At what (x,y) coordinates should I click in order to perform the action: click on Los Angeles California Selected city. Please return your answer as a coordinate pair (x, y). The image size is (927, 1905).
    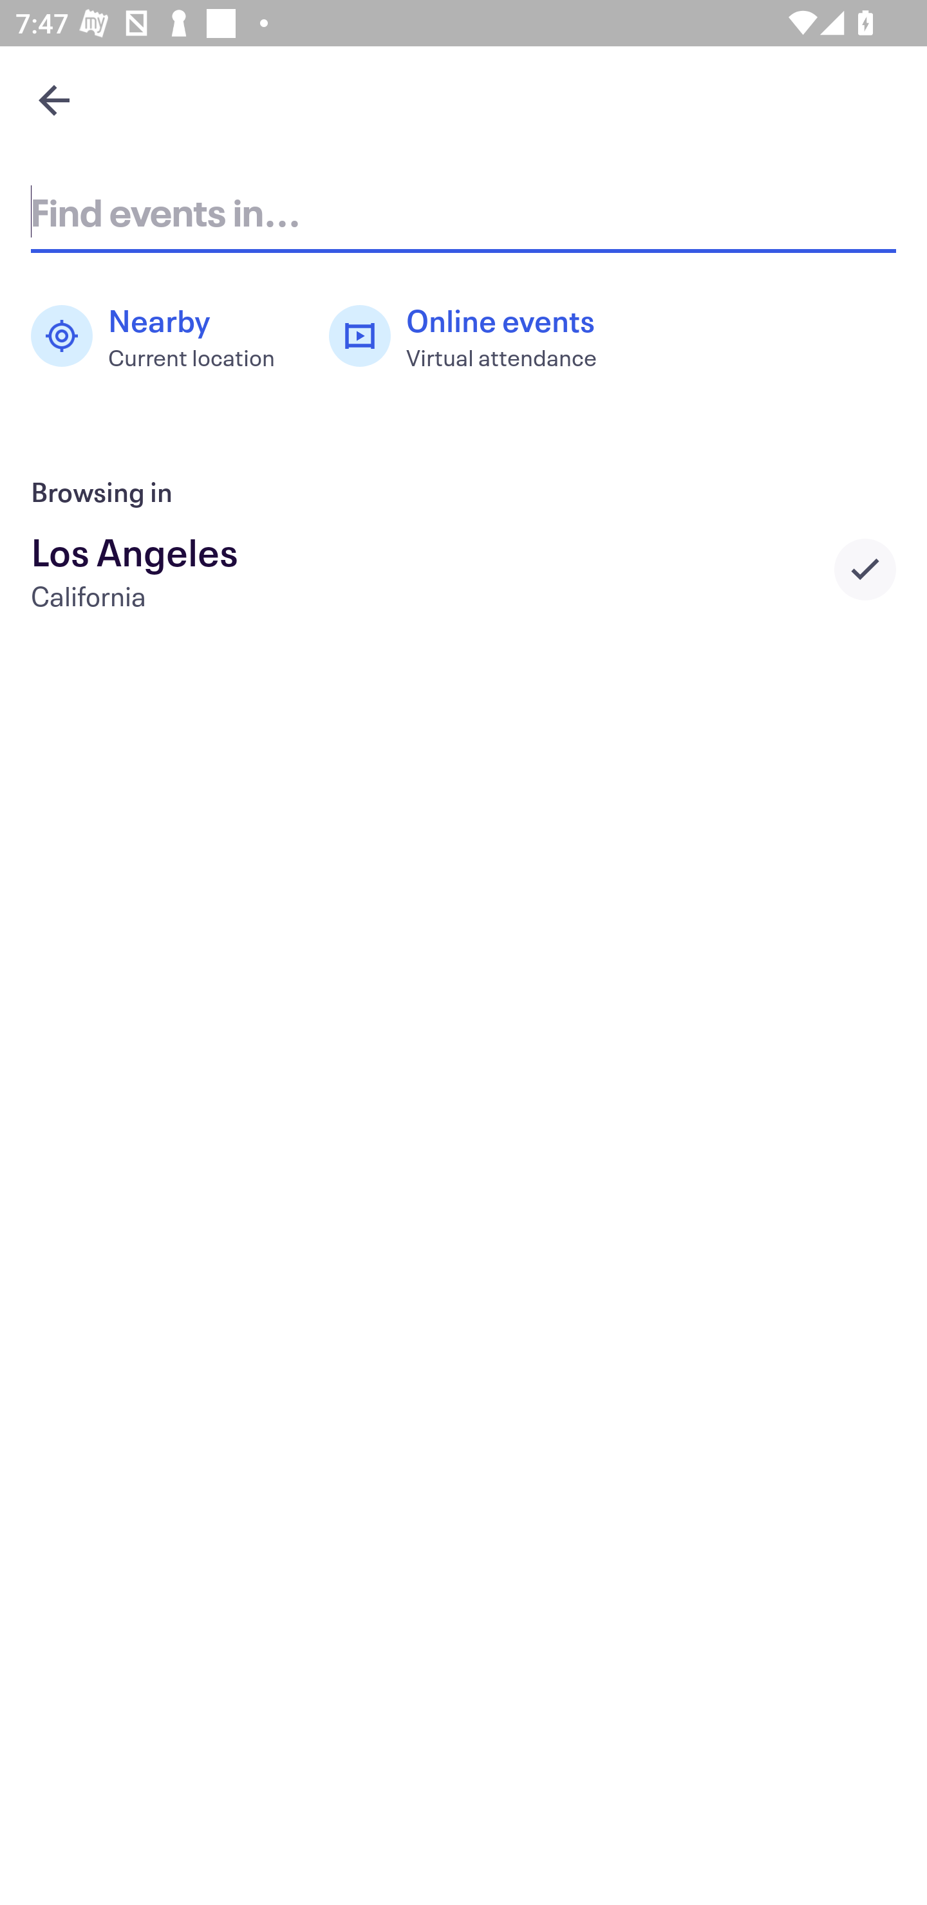
    Looking at the image, I should click on (464, 569).